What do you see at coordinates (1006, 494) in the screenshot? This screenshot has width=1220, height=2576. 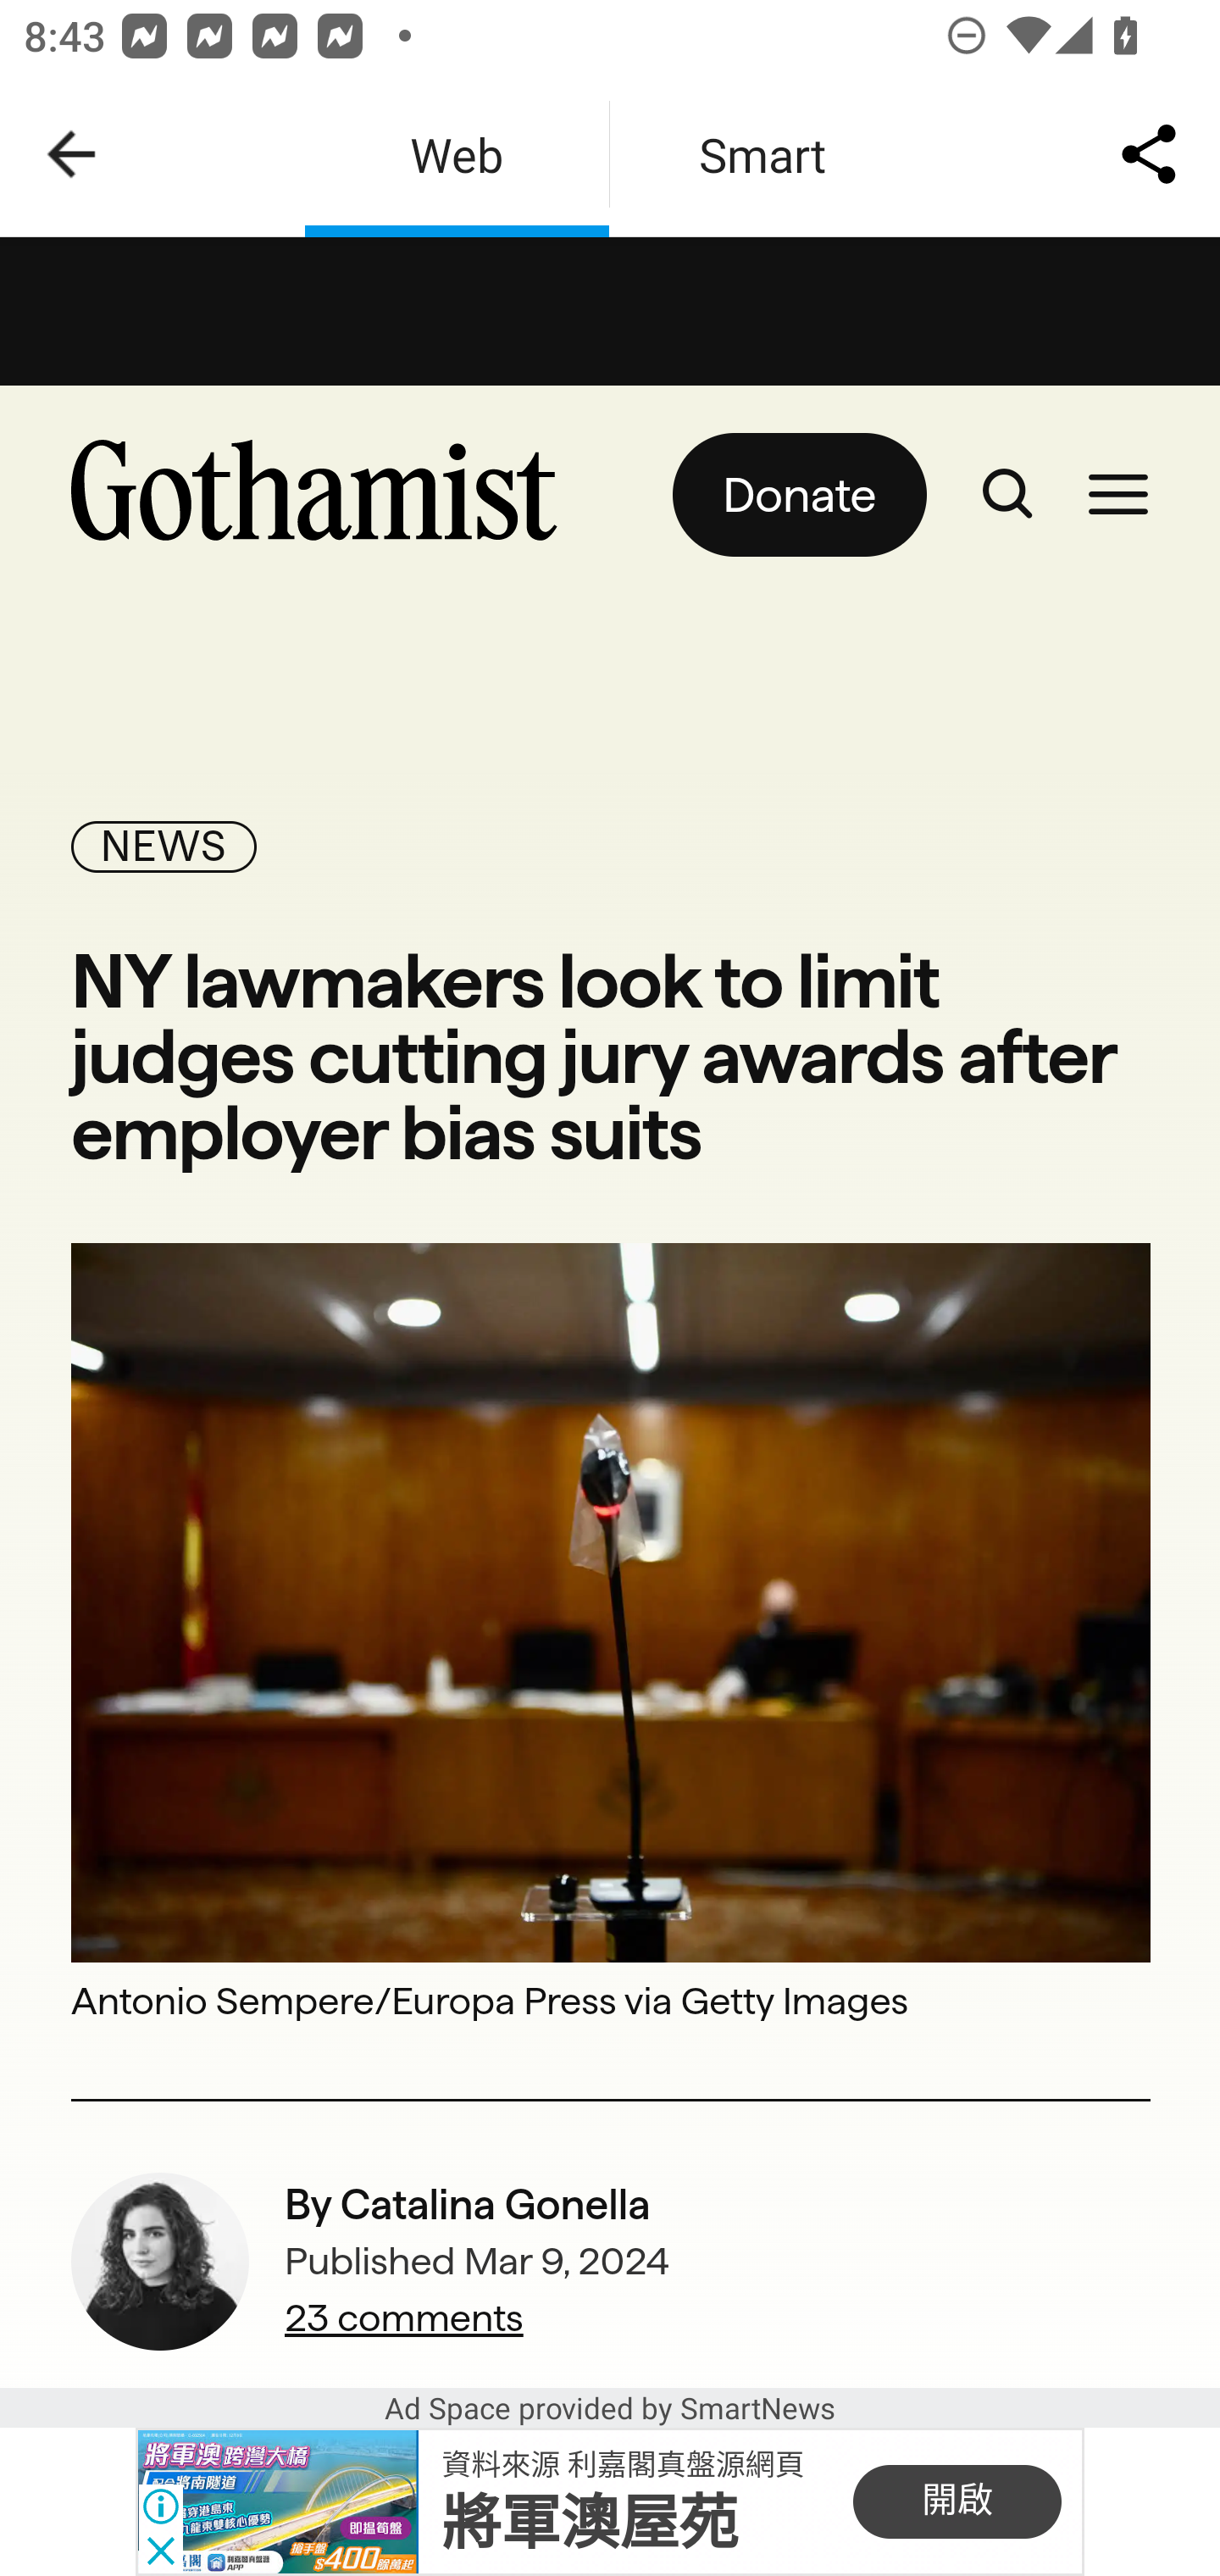 I see `Go to search page` at bounding box center [1006, 494].